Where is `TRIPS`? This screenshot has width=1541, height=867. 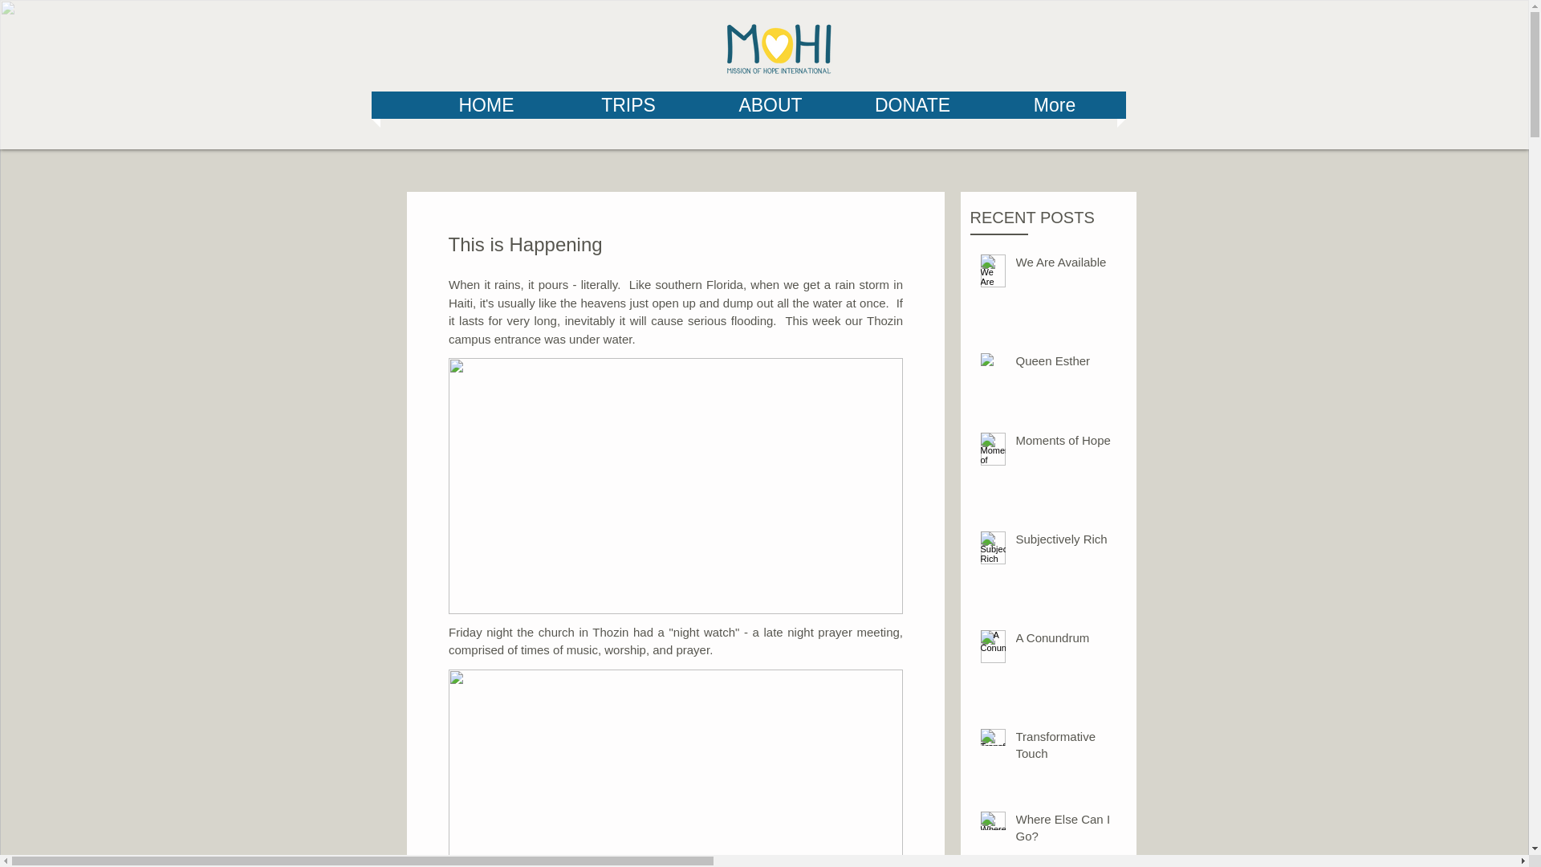 TRIPS is located at coordinates (629, 104).